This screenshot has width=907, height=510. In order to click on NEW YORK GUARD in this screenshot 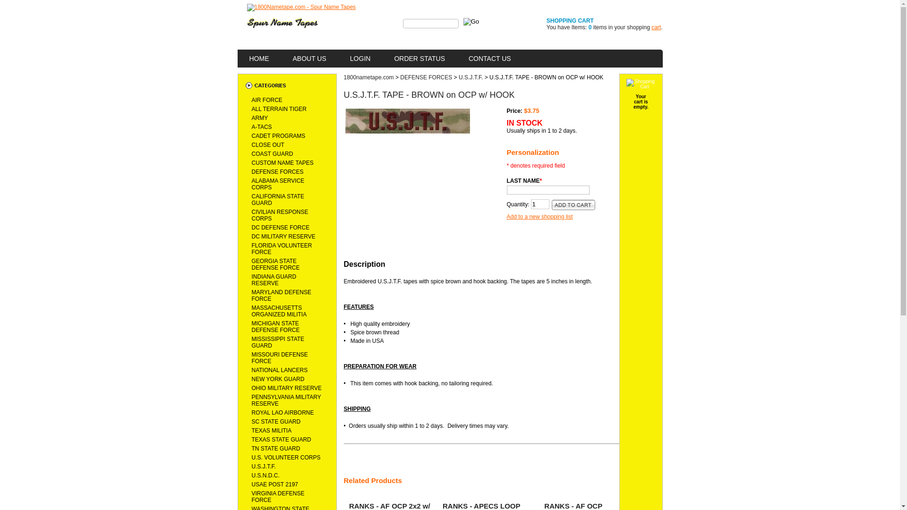, I will do `click(278, 379)`.